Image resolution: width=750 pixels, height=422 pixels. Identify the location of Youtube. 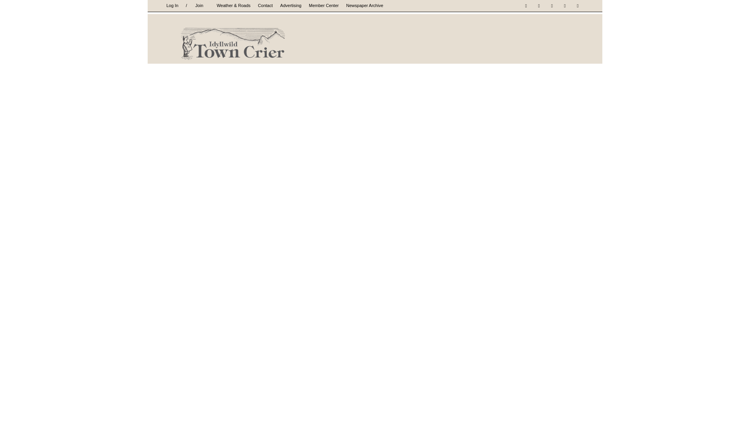
(577, 5).